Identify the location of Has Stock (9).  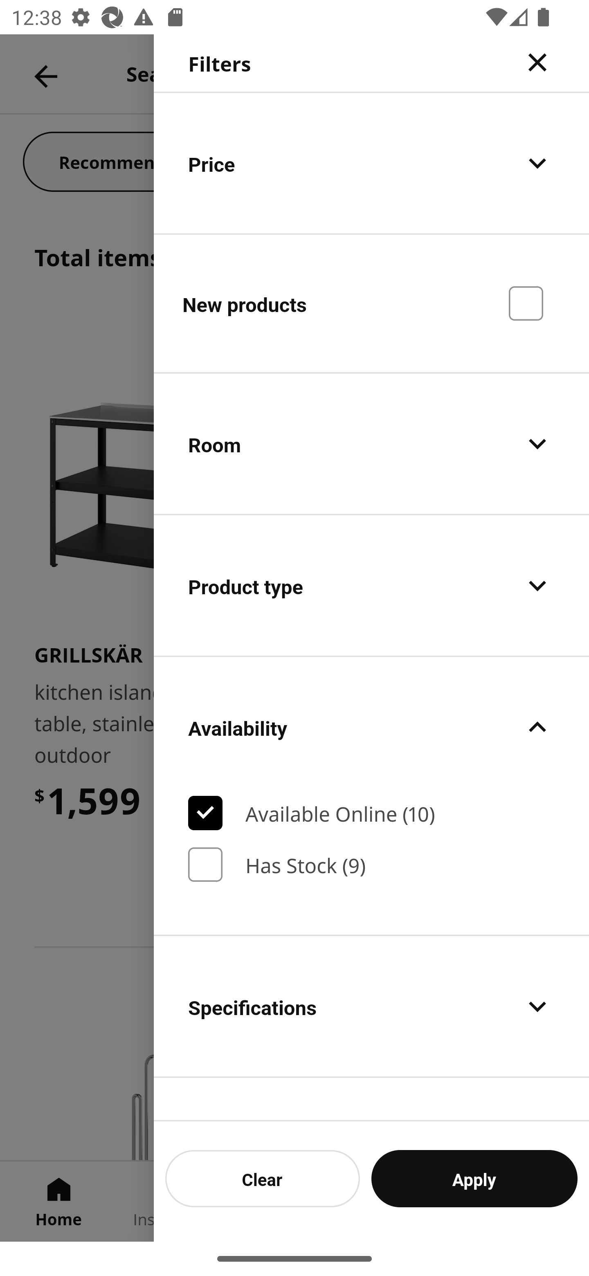
(371, 864).